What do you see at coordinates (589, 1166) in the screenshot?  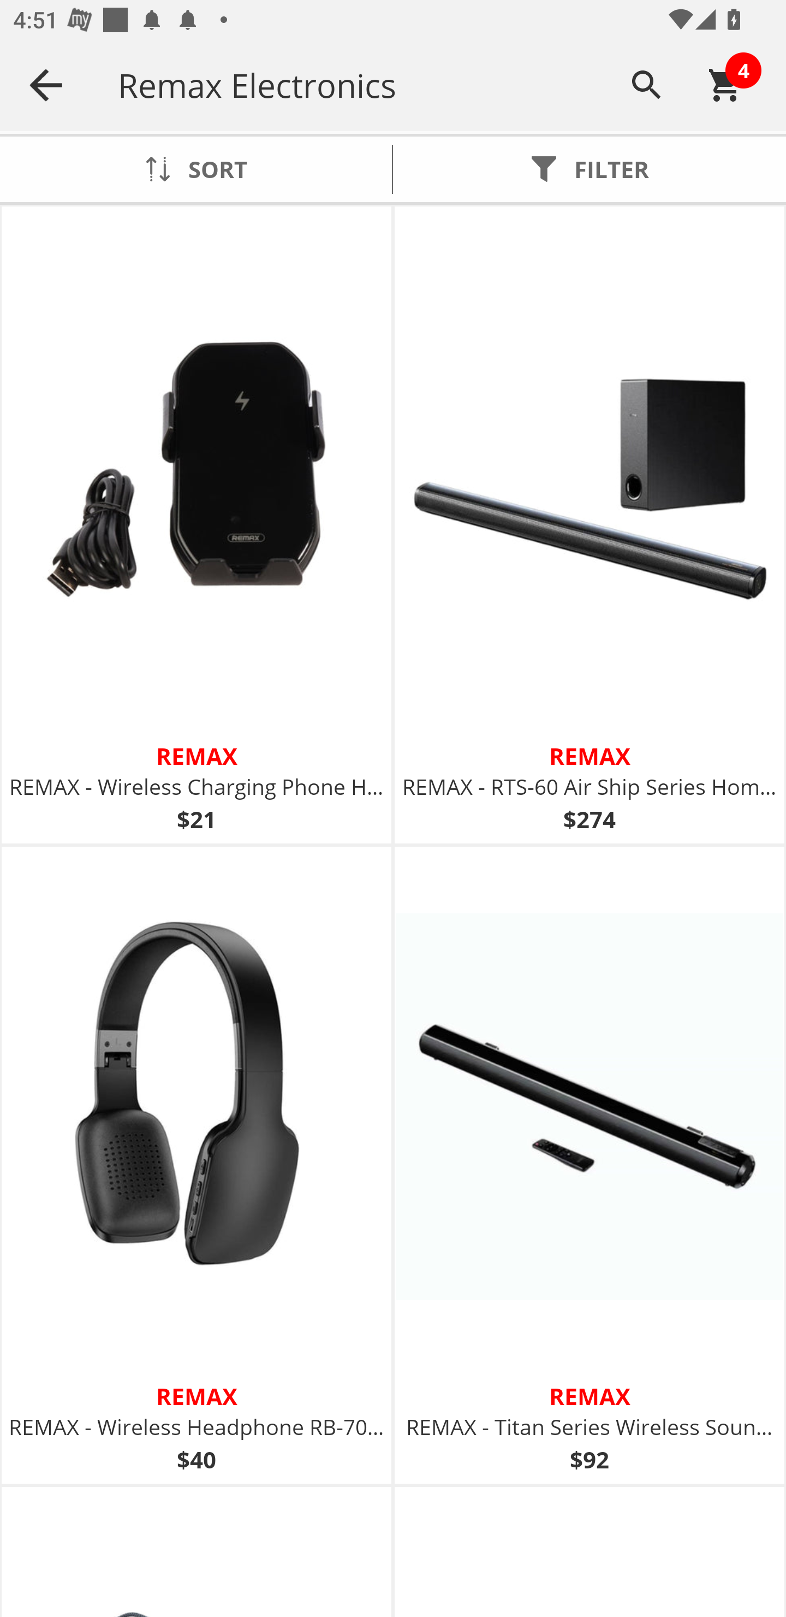 I see `REMAX REMAX - Titan Series Wireless Soundbar $92` at bounding box center [589, 1166].